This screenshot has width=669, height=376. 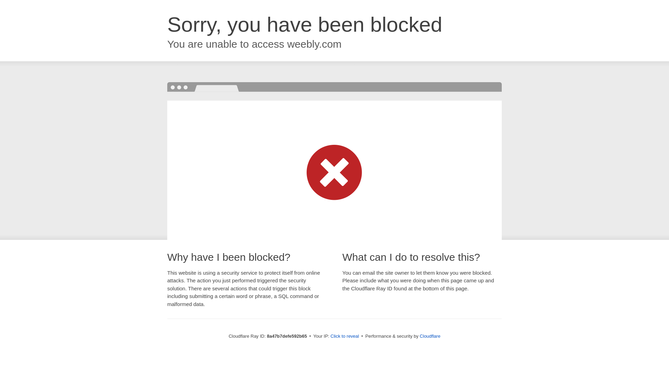 I want to click on Cloudflare, so click(x=430, y=336).